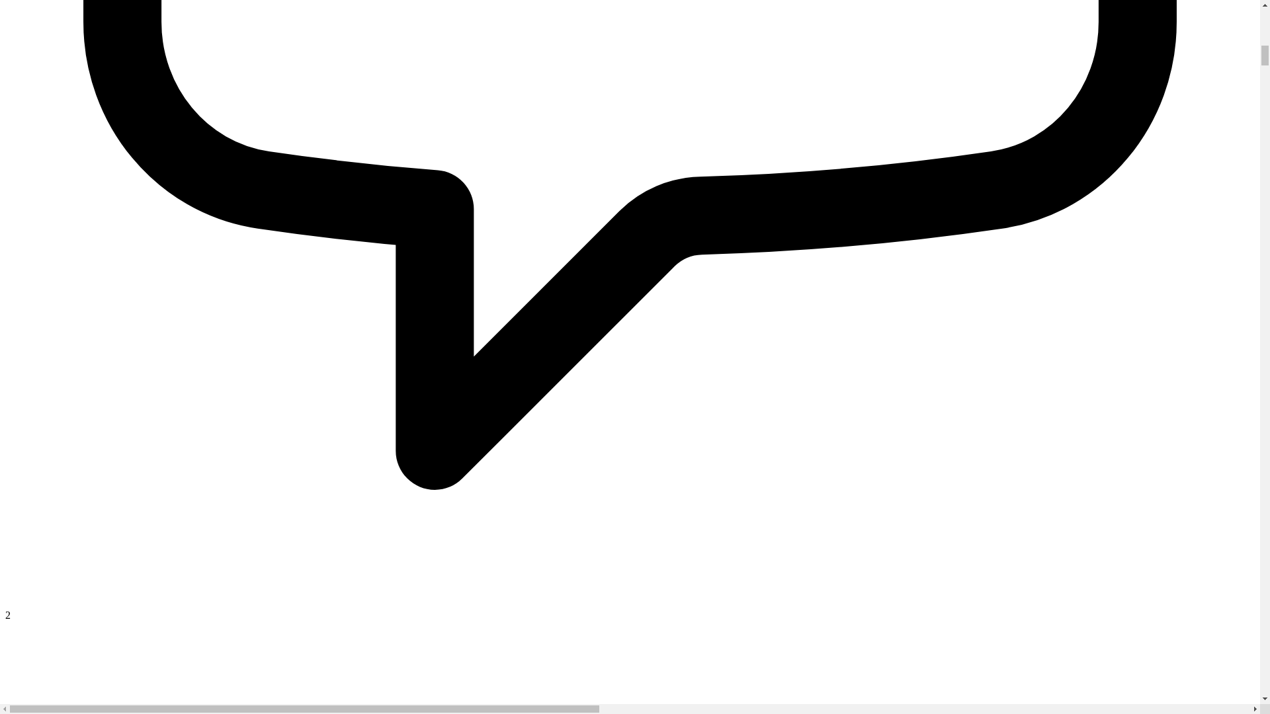  Describe the element at coordinates (630, 608) in the screenshot. I see `2` at that location.